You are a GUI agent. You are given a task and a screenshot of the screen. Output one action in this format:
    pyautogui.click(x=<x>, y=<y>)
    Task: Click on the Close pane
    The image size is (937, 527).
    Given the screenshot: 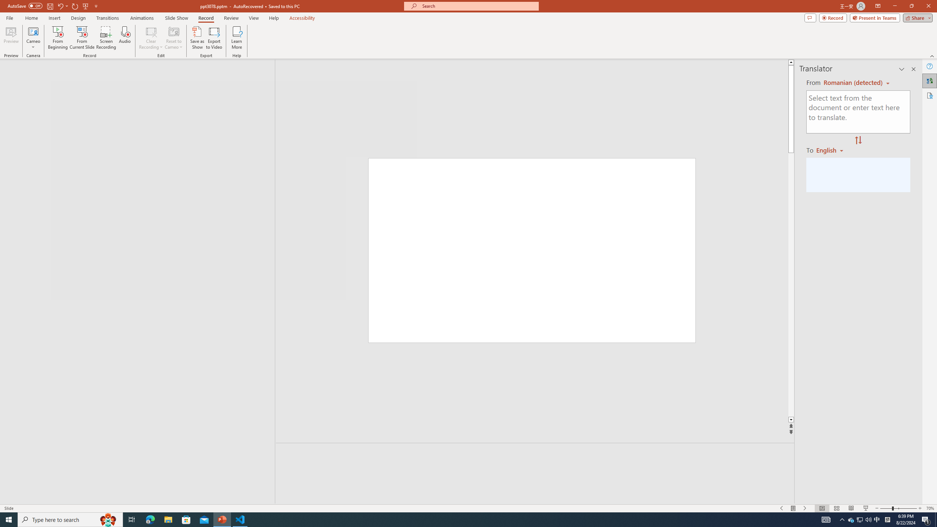 What is the action you would take?
    pyautogui.click(x=914, y=69)
    